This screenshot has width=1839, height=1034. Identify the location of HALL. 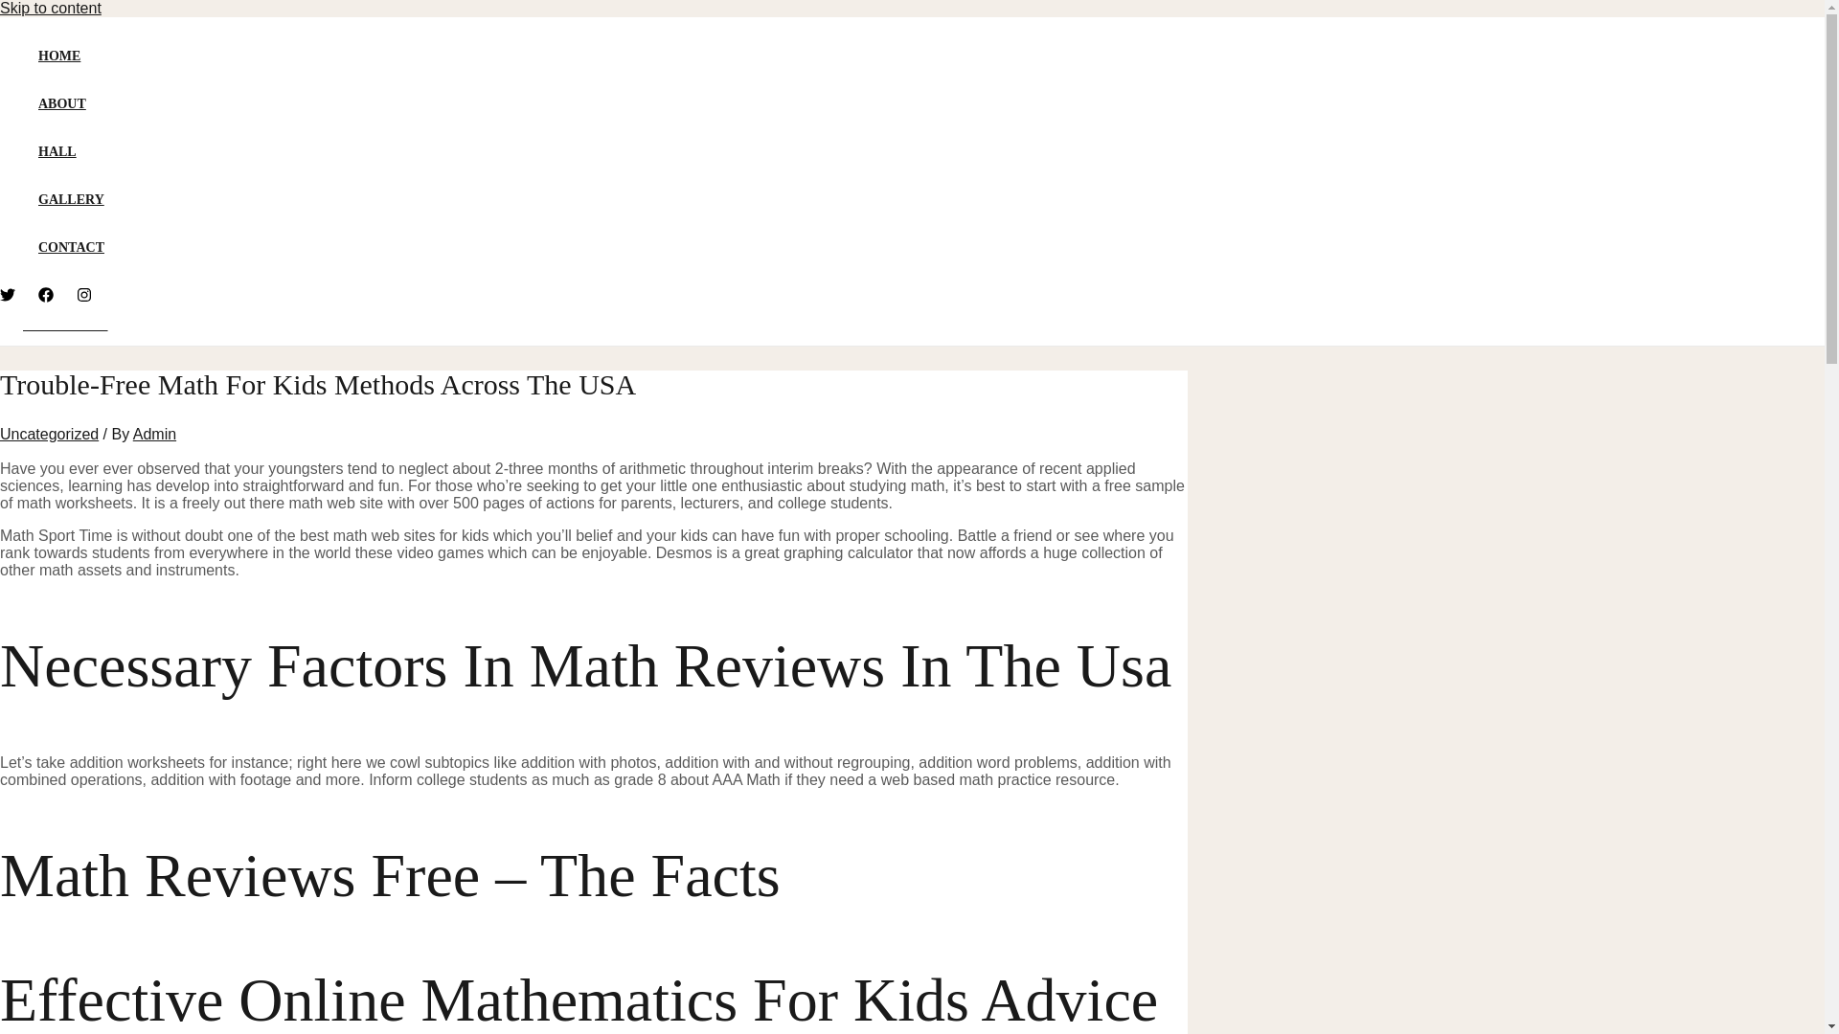
(71, 151).